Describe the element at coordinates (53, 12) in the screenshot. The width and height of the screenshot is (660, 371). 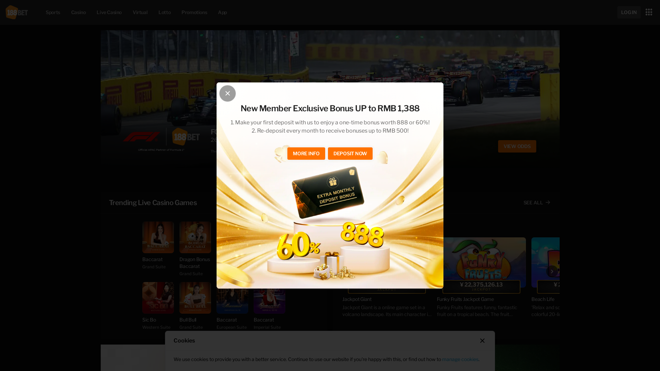
I see `Sports` at that location.